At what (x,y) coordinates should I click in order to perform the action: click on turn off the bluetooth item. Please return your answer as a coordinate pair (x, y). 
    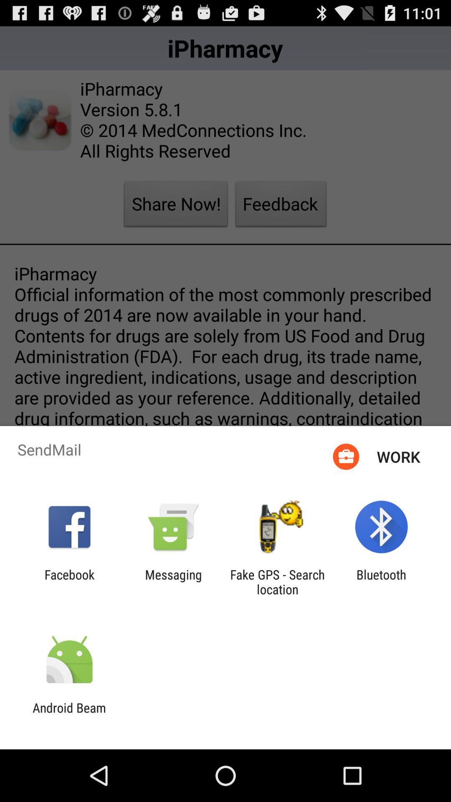
    Looking at the image, I should click on (381, 582).